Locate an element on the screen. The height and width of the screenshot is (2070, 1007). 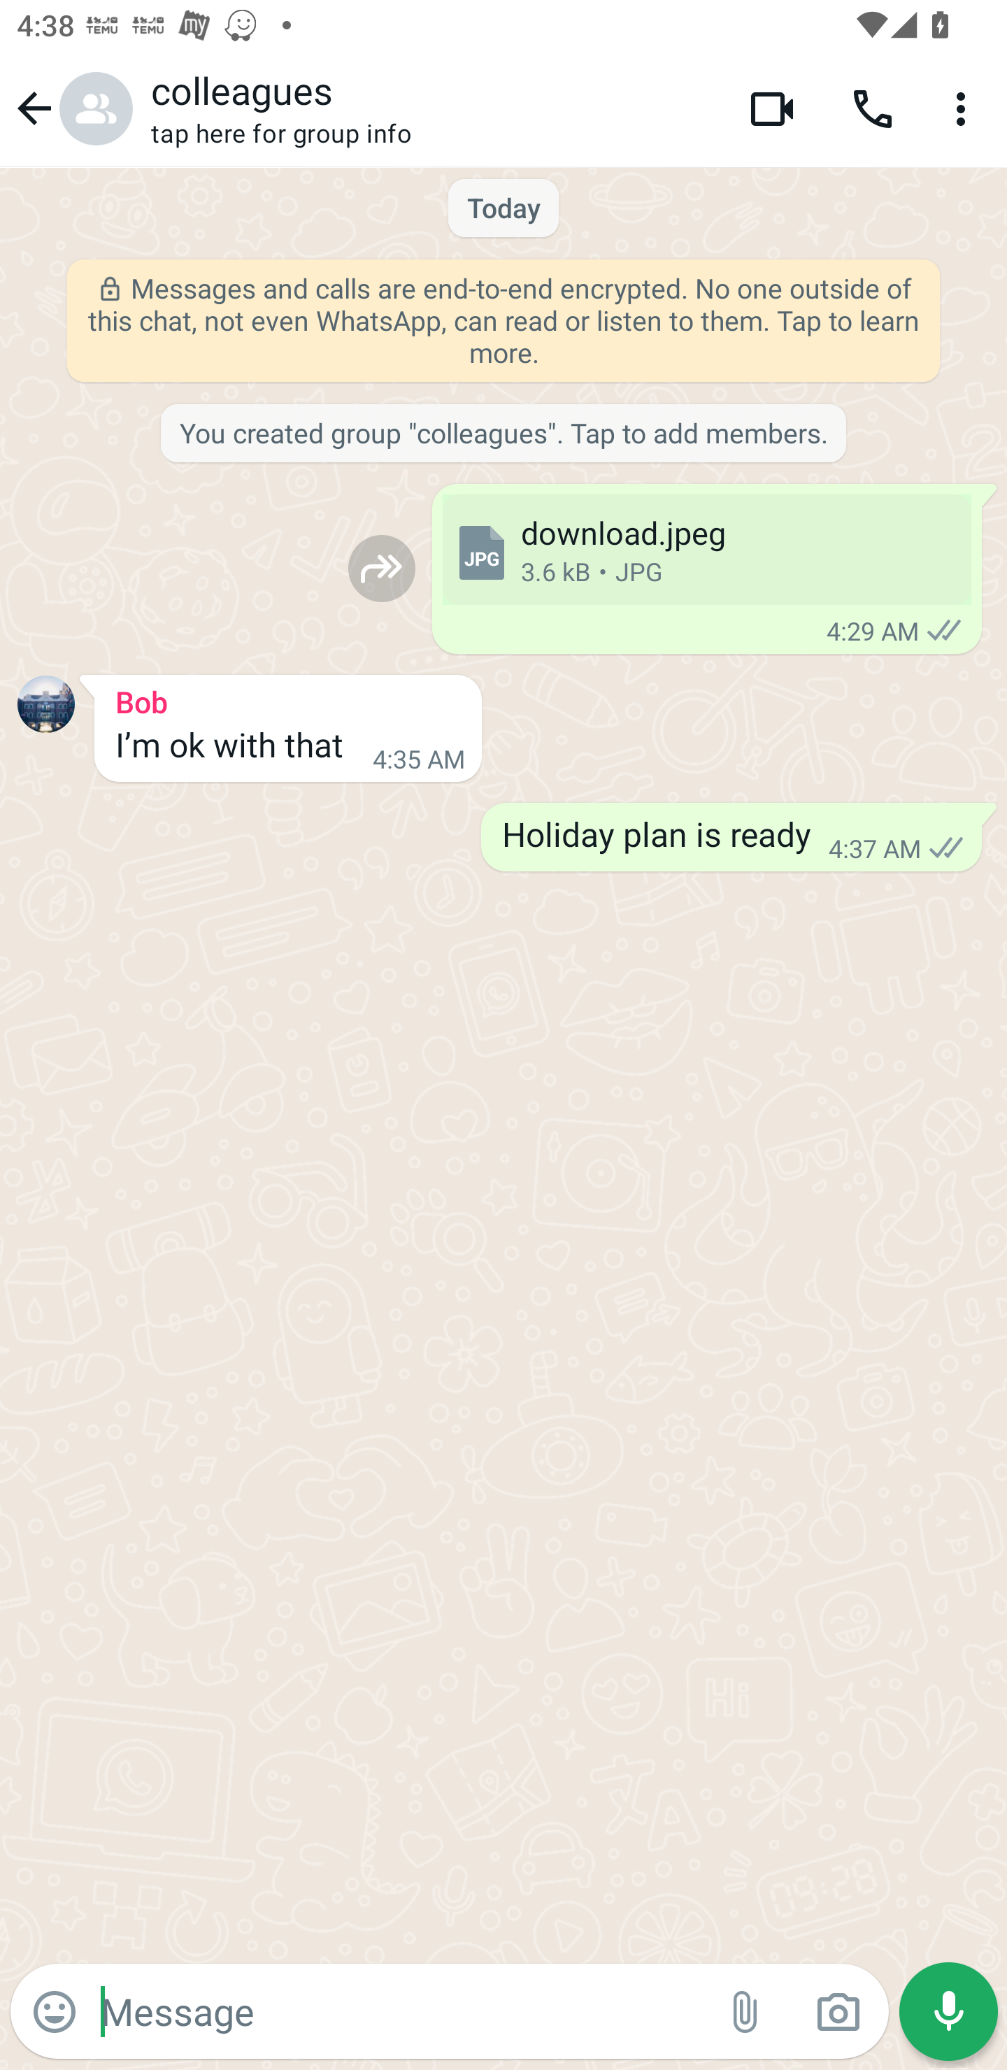
Profile picture for Bob is located at coordinates (46, 704).